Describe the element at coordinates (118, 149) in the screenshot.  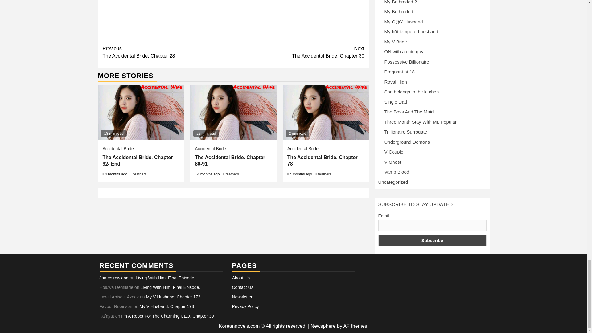
I see `Accidental Bride` at that location.